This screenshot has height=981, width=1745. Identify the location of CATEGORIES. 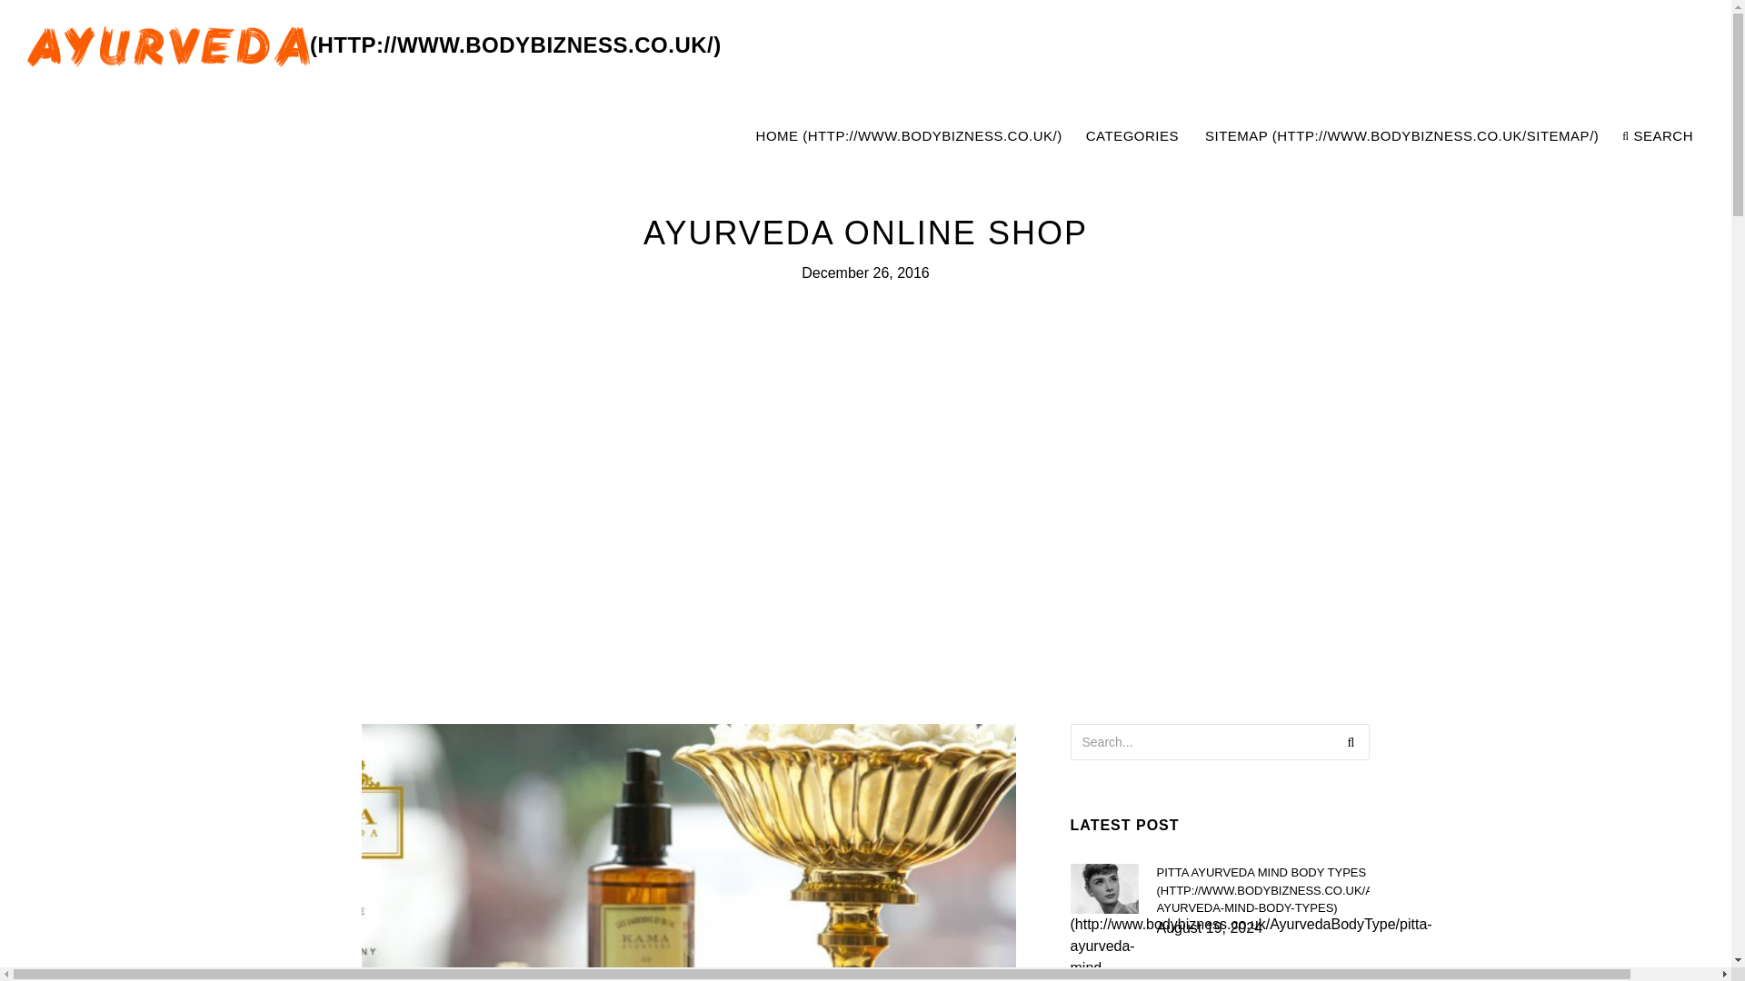
(1132, 136).